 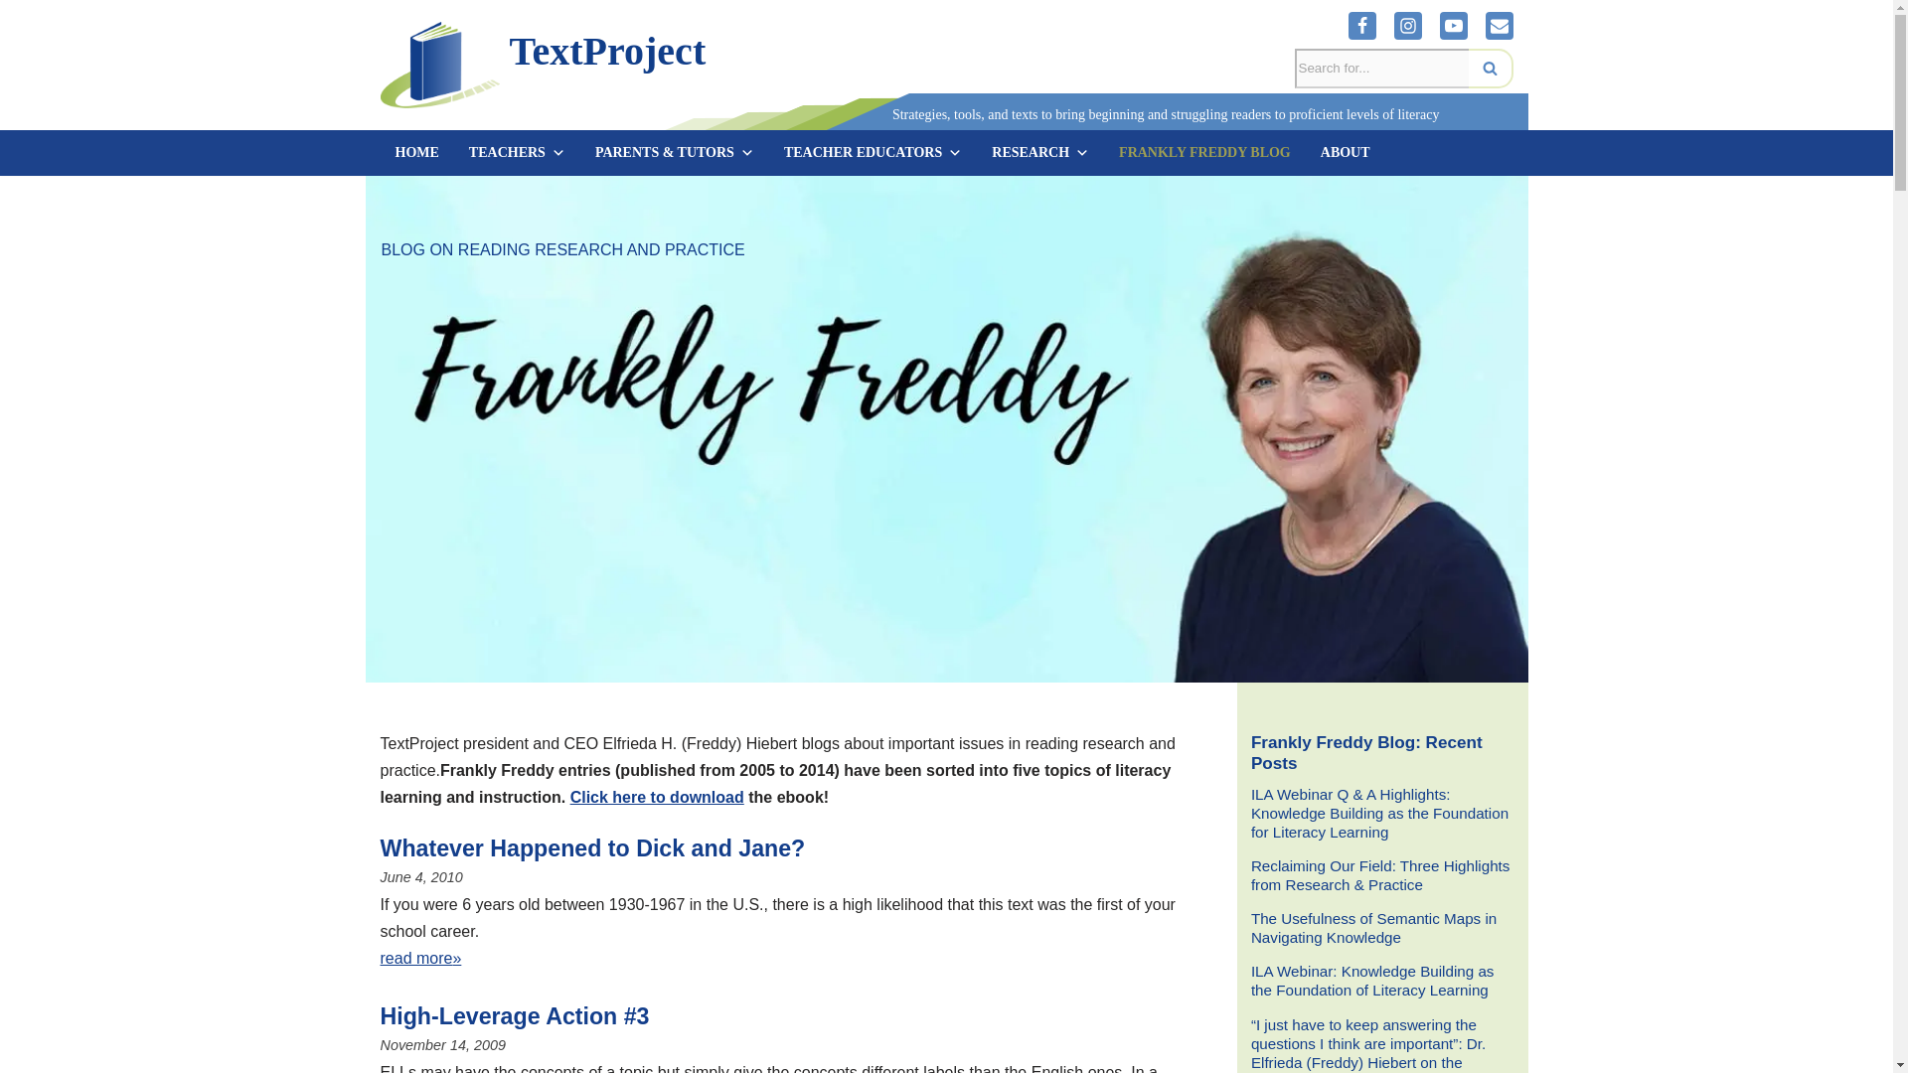 I want to click on Youtube, so click(x=1453, y=25).